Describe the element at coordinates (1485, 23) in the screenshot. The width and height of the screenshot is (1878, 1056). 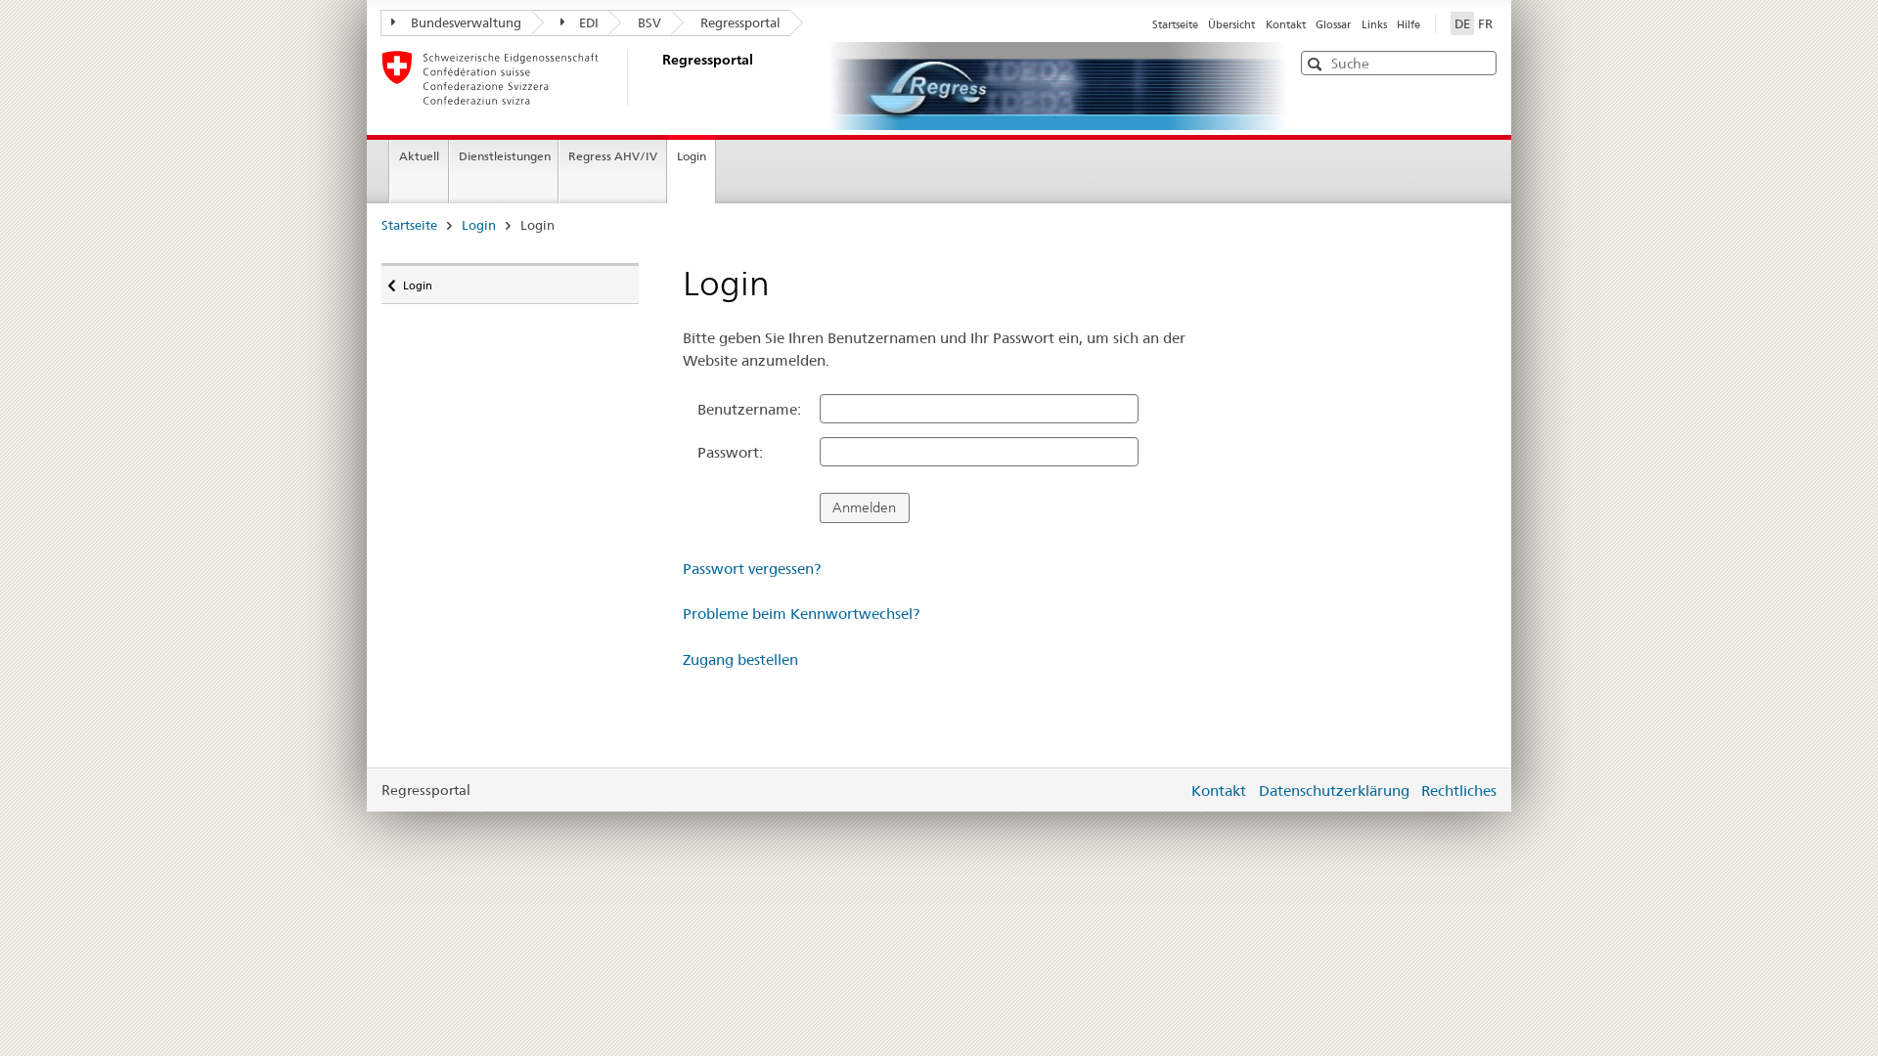
I see `FR` at that location.